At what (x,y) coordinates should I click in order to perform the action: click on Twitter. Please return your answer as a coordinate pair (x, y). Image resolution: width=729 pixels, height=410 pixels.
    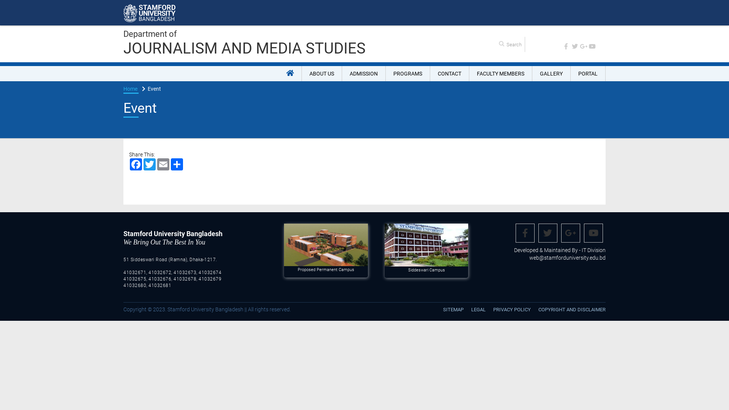
    Looking at the image, I should click on (150, 164).